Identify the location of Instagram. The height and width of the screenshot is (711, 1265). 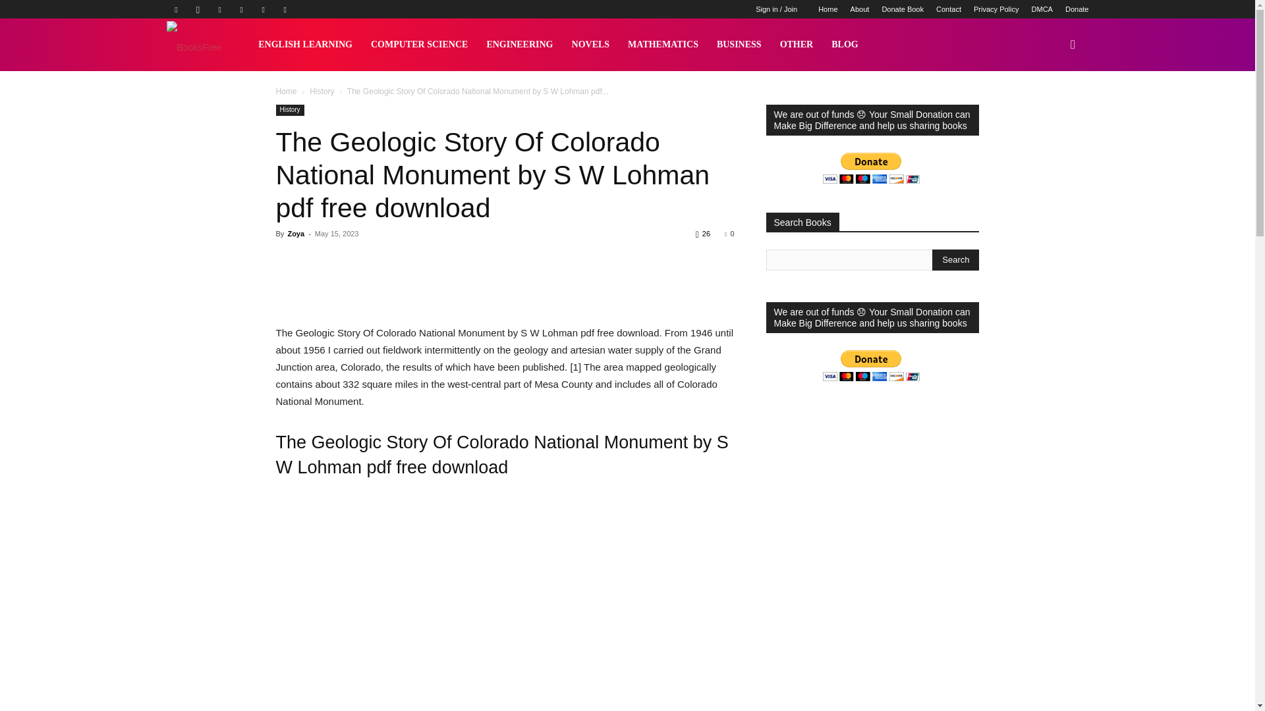
(198, 9).